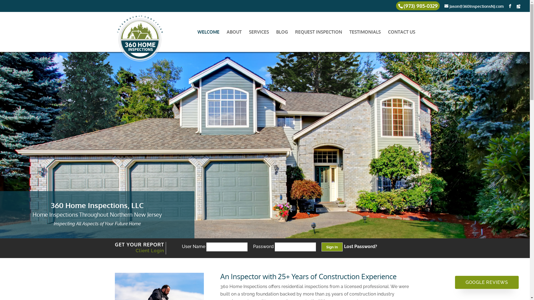 The width and height of the screenshot is (534, 300). What do you see at coordinates (332, 247) in the screenshot?
I see `Sign In` at bounding box center [332, 247].